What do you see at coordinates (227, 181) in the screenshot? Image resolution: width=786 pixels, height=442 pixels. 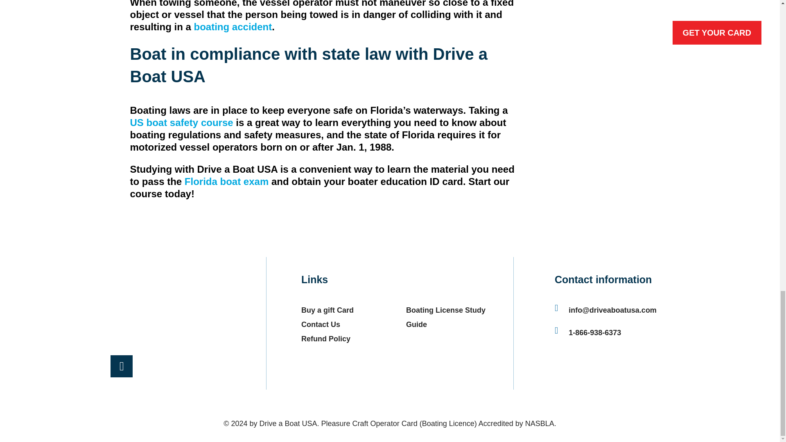 I see `Florida boat exam` at bounding box center [227, 181].